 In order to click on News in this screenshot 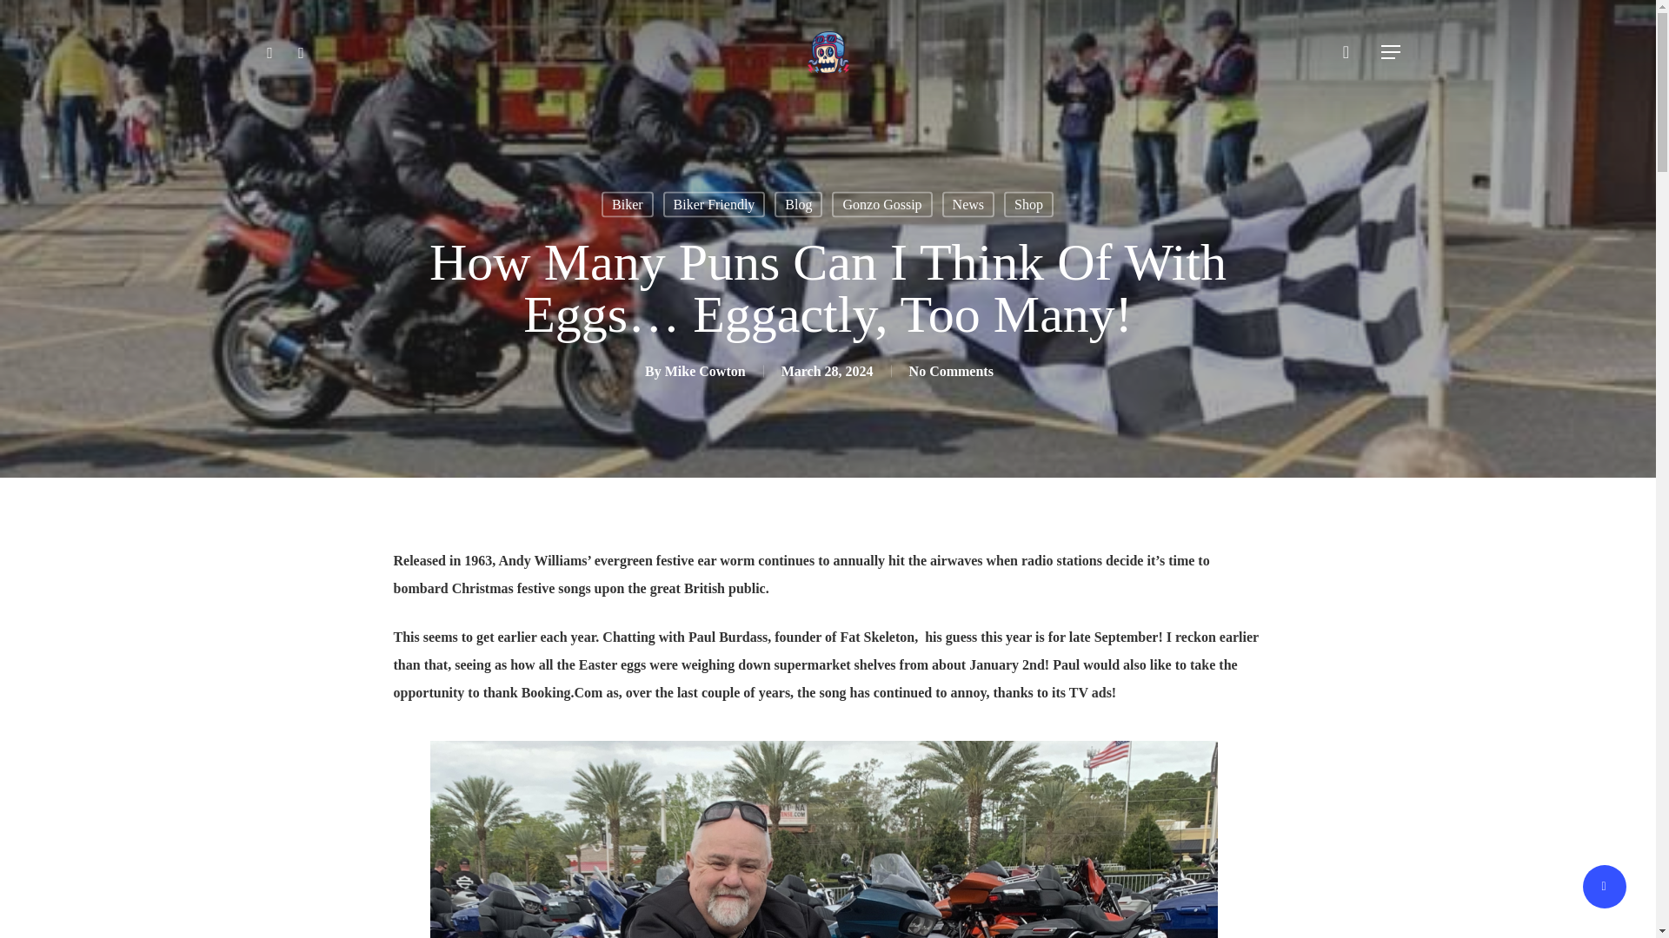, I will do `click(968, 203)`.